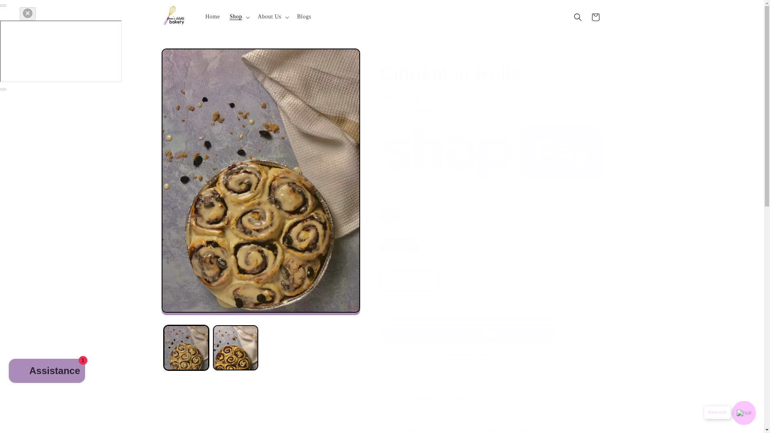 The height and width of the screenshot is (433, 770). What do you see at coordinates (595, 17) in the screenshot?
I see `Cart` at bounding box center [595, 17].